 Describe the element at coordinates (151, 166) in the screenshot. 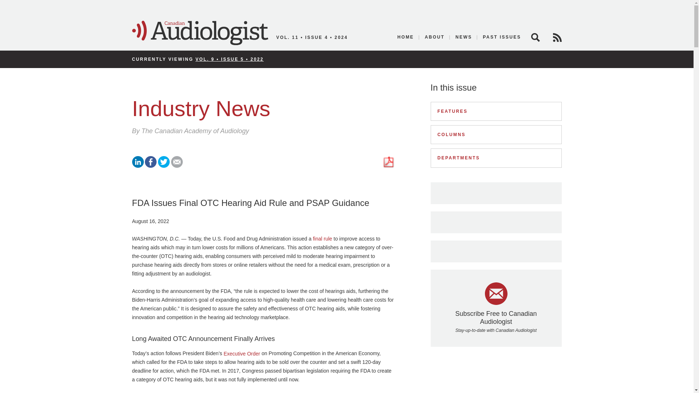

I see `Share on Facebook` at that location.